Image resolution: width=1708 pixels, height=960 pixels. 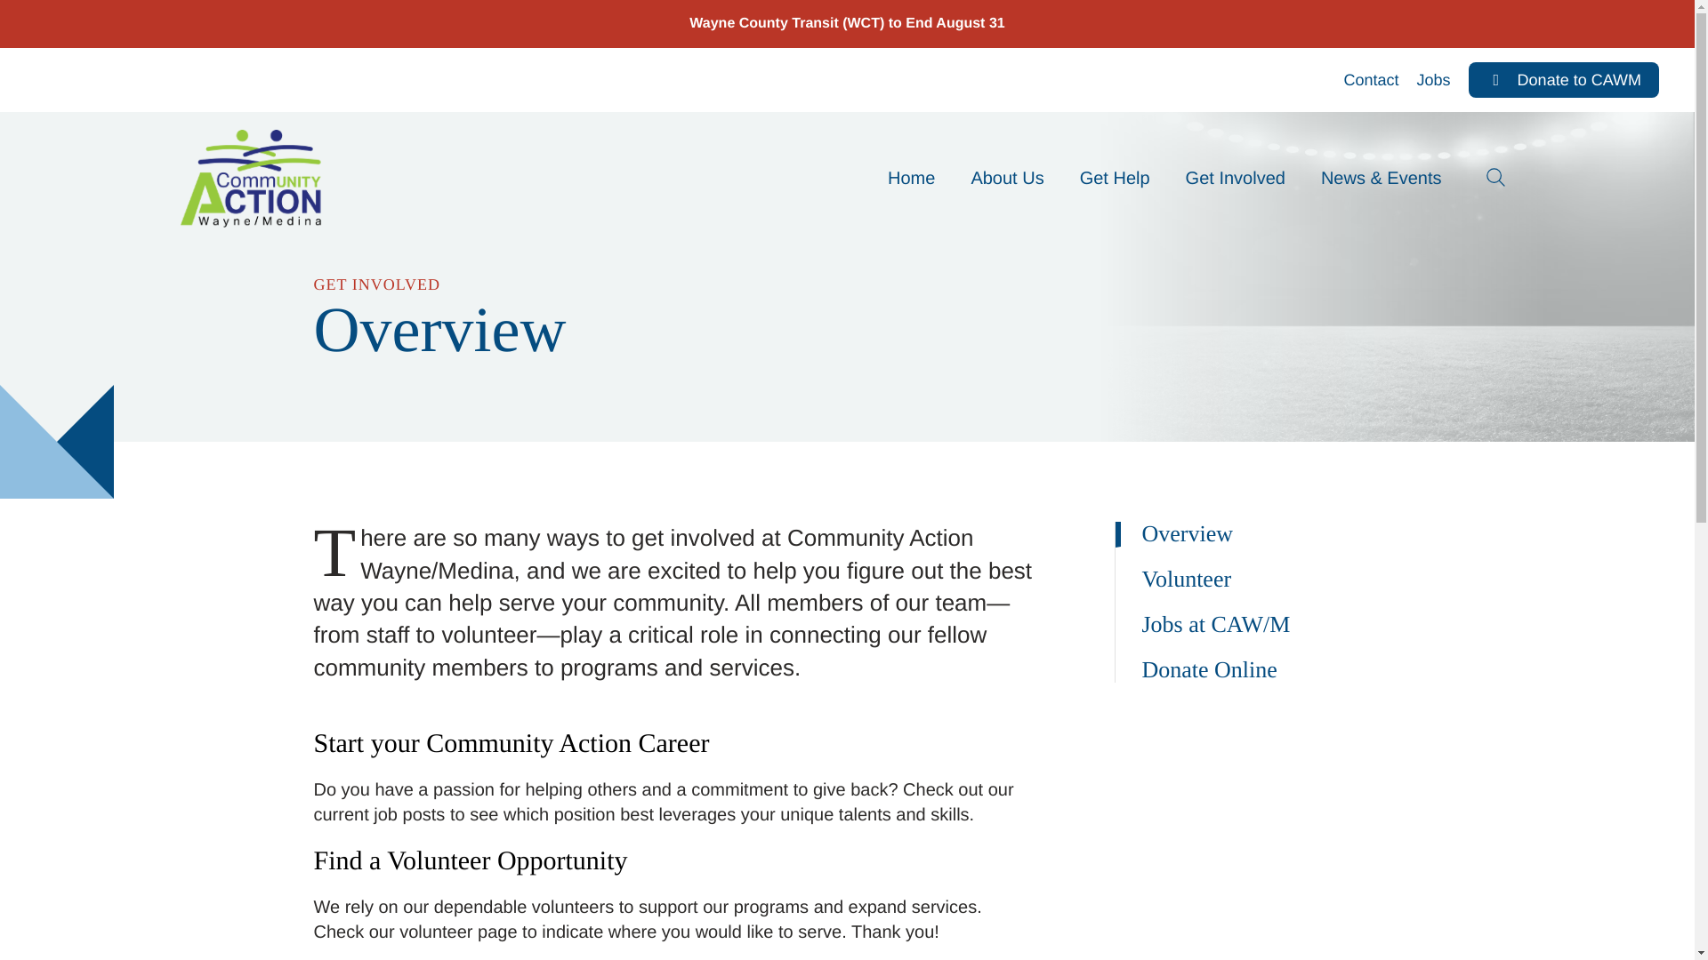 I want to click on Get Help, so click(x=1116, y=178).